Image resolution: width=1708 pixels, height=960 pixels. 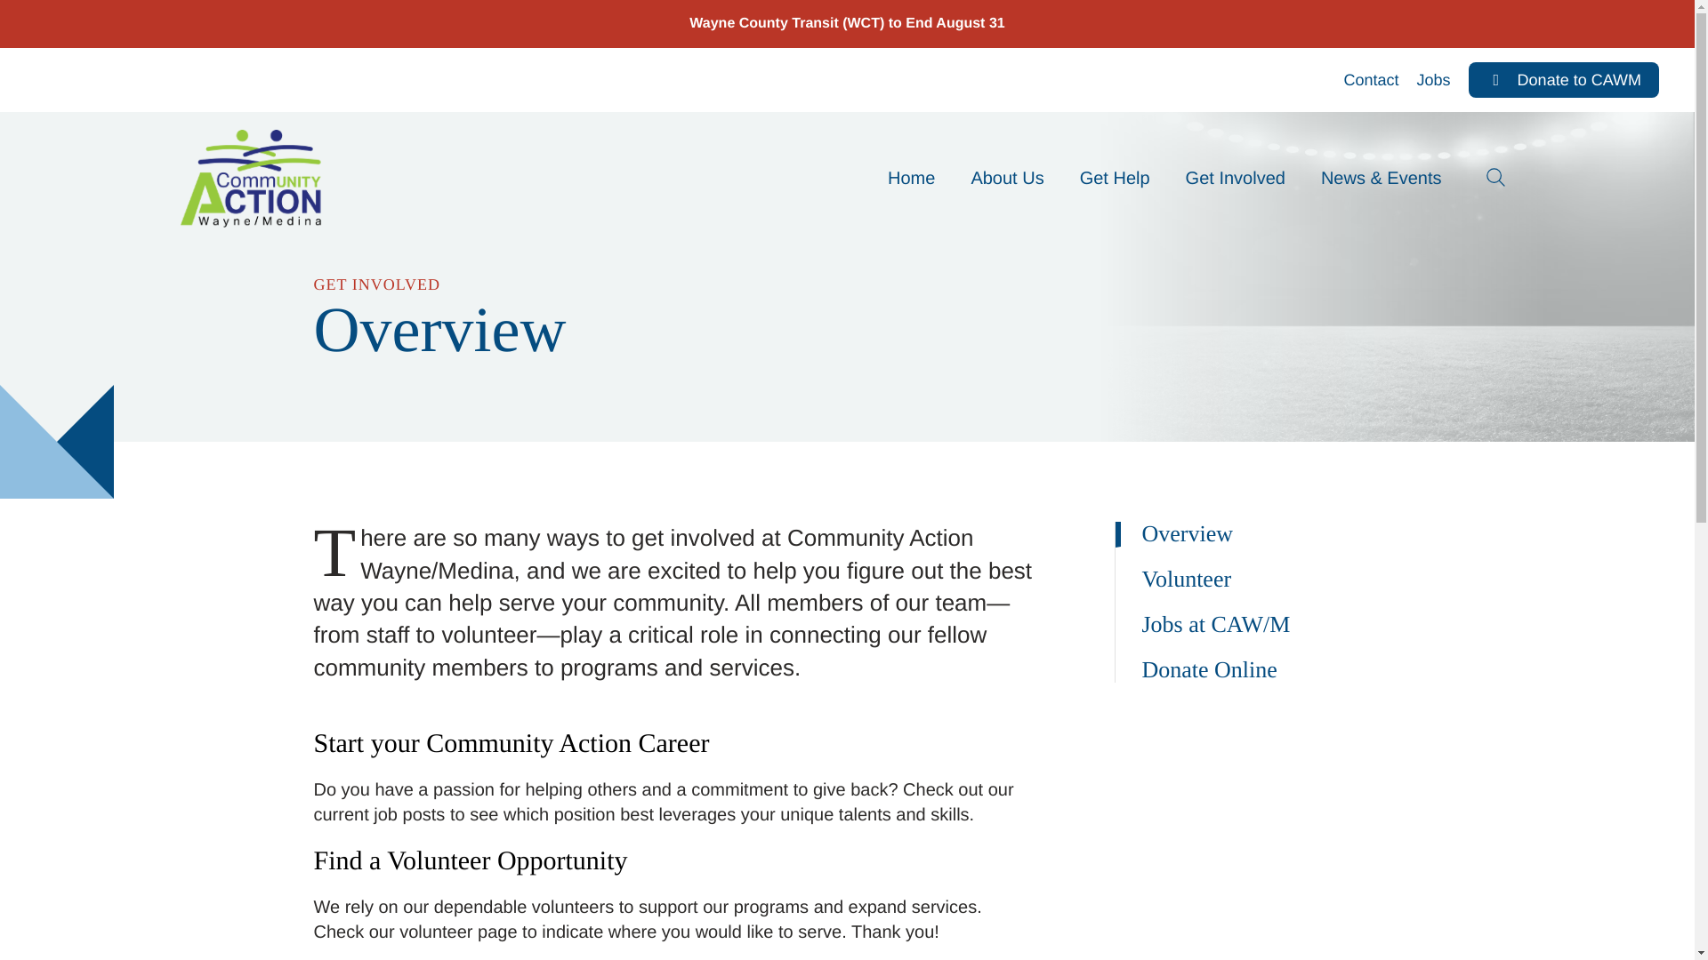 I want to click on Get Help, so click(x=1116, y=178).